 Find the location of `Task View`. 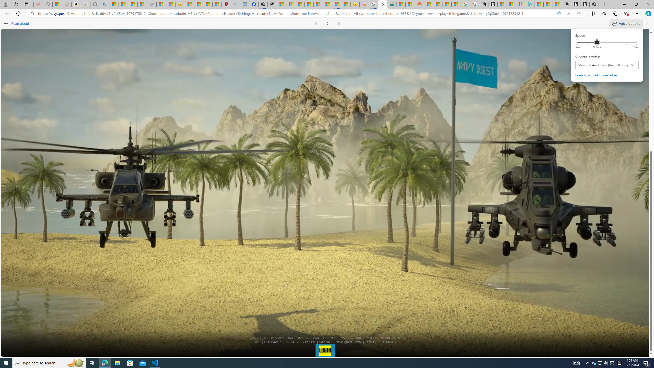

Task View is located at coordinates (92, 363).